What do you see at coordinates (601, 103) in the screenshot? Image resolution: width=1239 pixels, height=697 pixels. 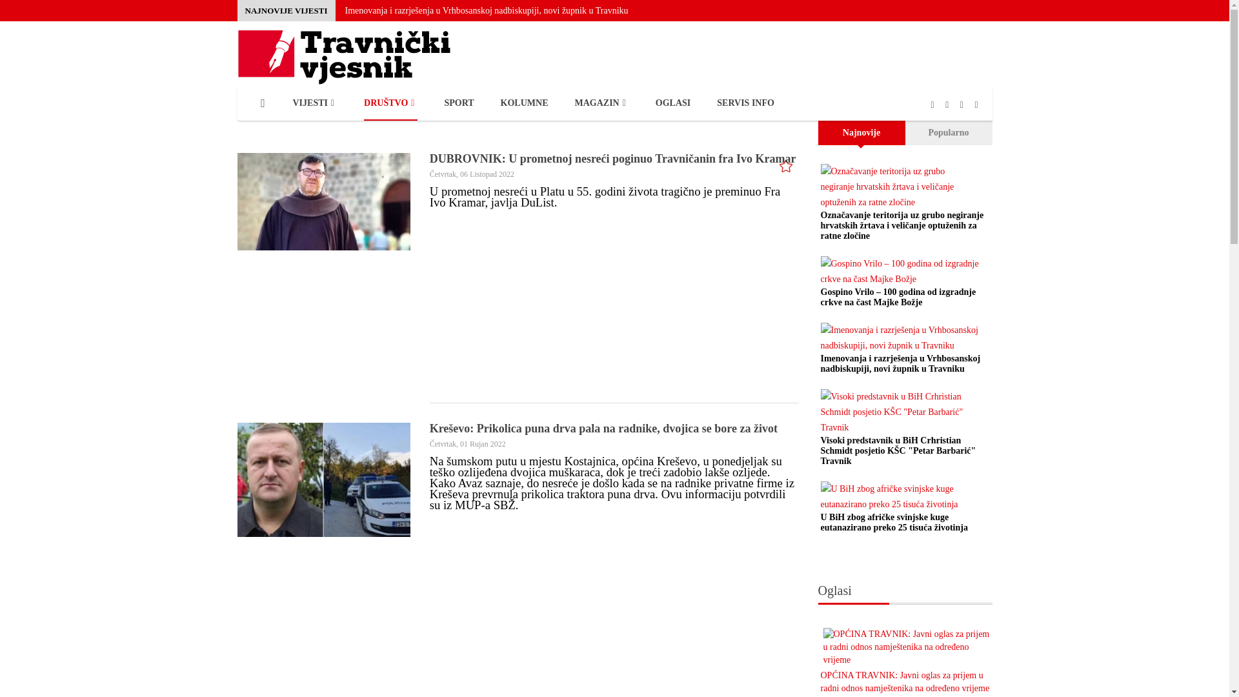 I see `MAGAZIN` at bounding box center [601, 103].